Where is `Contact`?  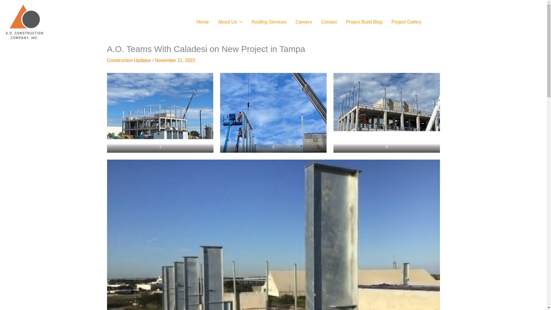
Contact is located at coordinates (329, 22).